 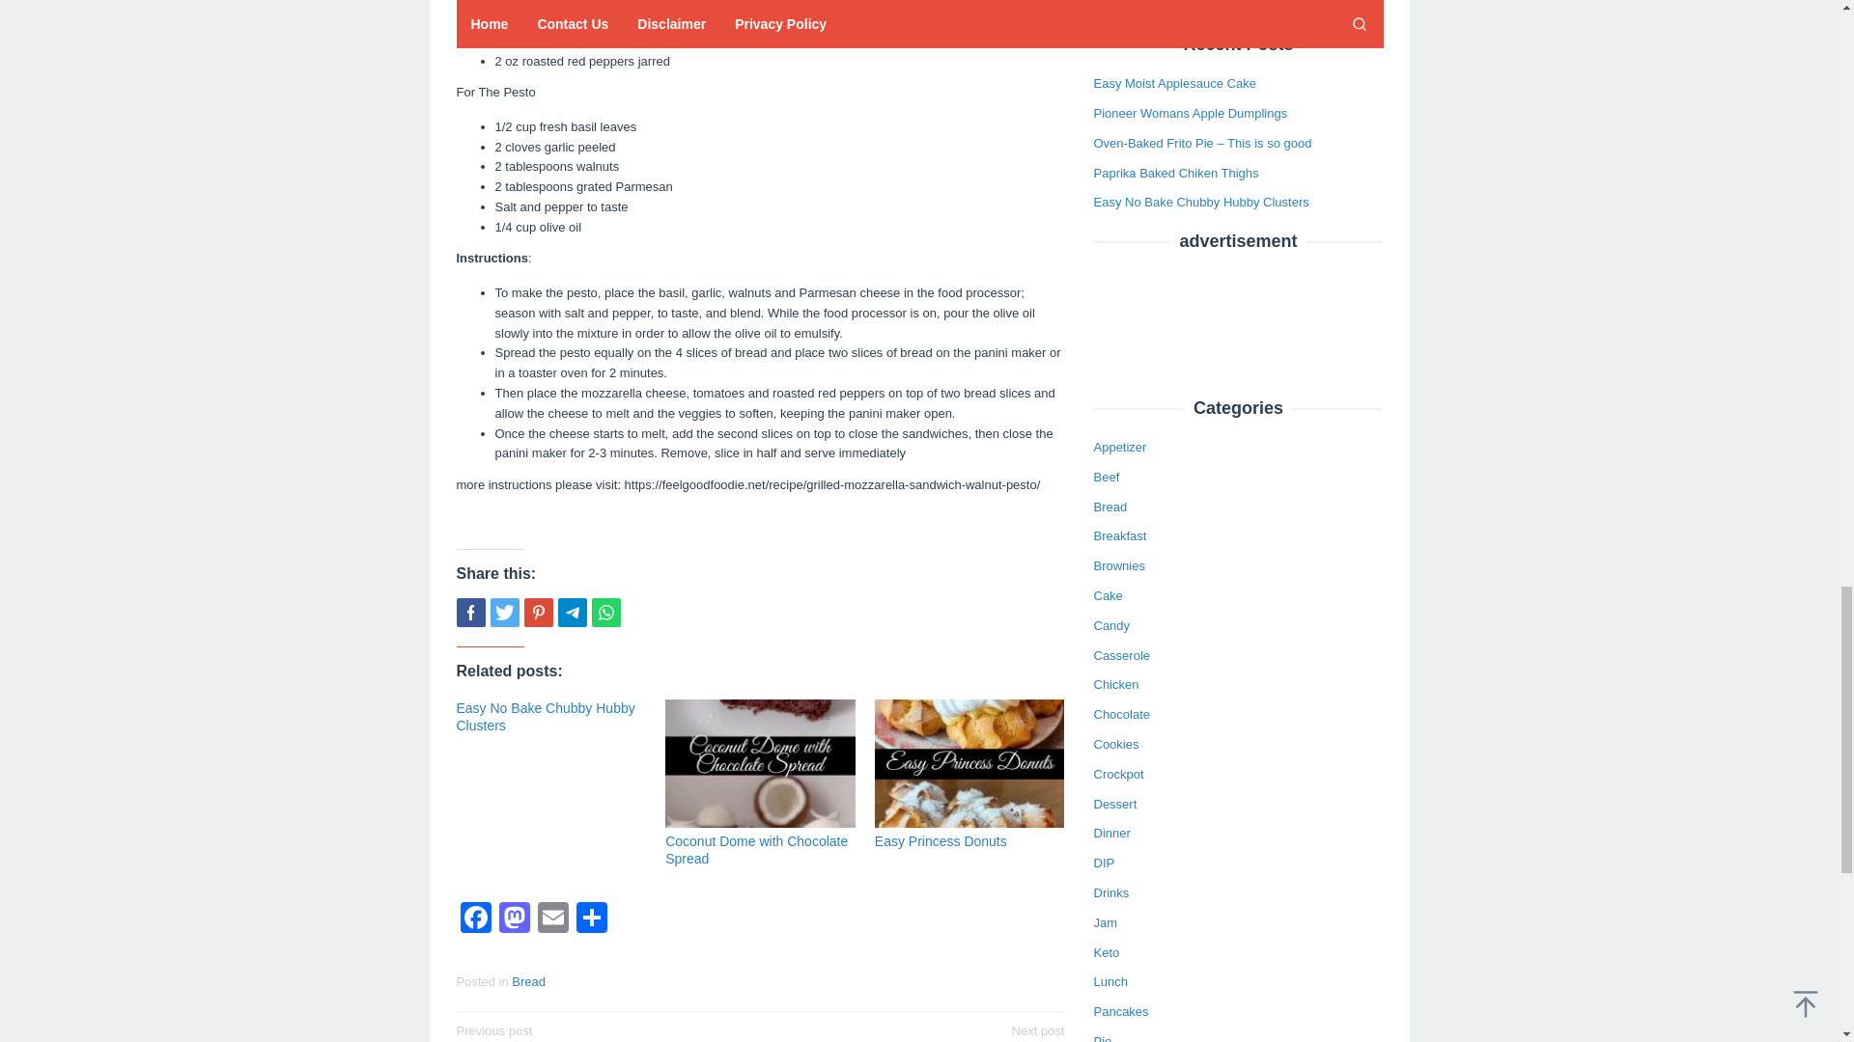 What do you see at coordinates (475, 920) in the screenshot?
I see `Facebook` at bounding box center [475, 920].